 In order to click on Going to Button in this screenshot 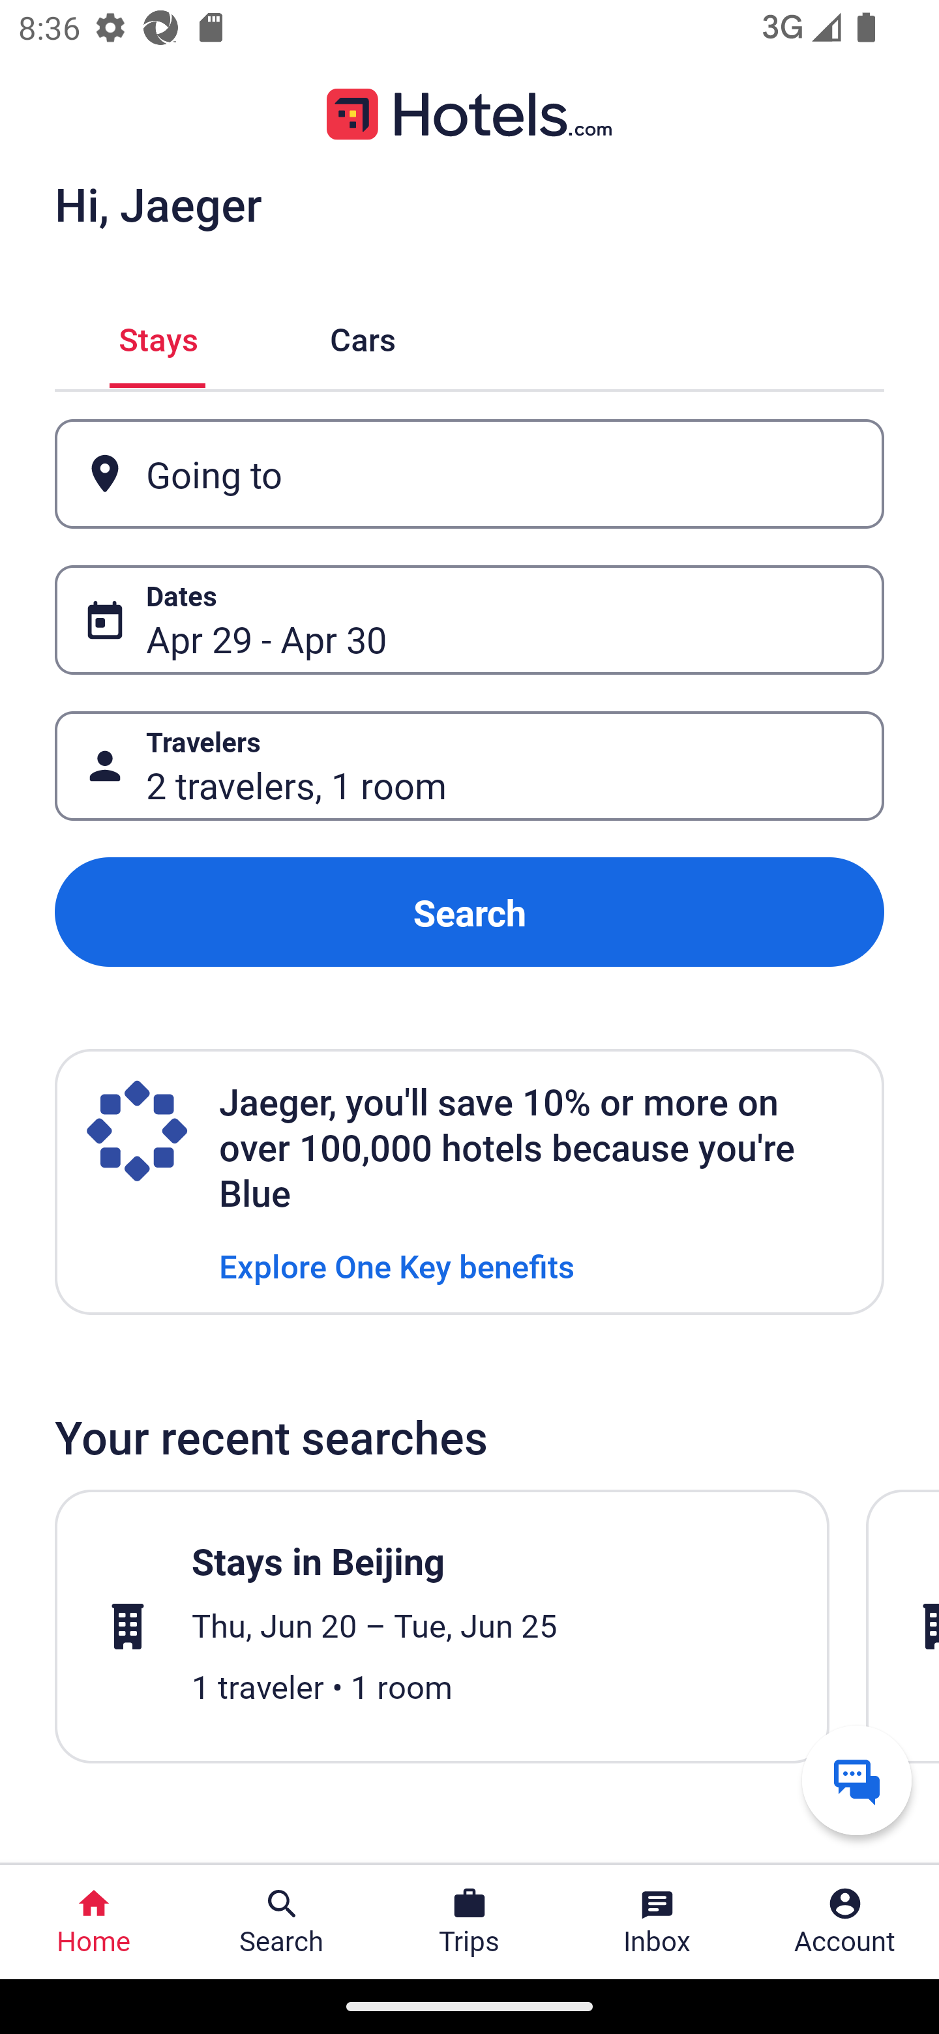, I will do `click(469, 473)`.